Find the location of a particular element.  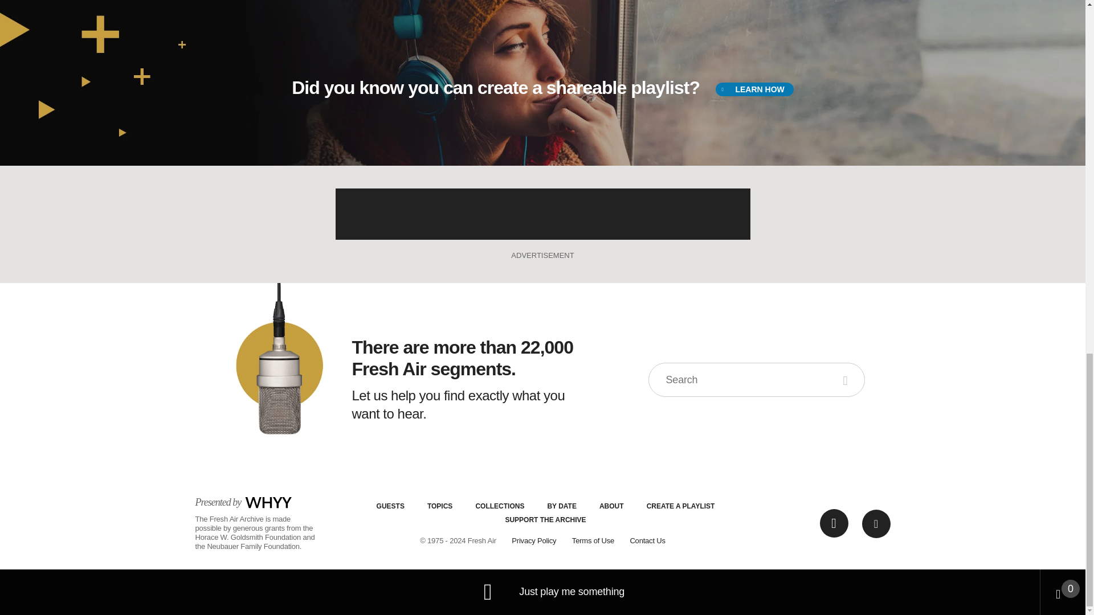

3rd party ad content is located at coordinates (542, 214).